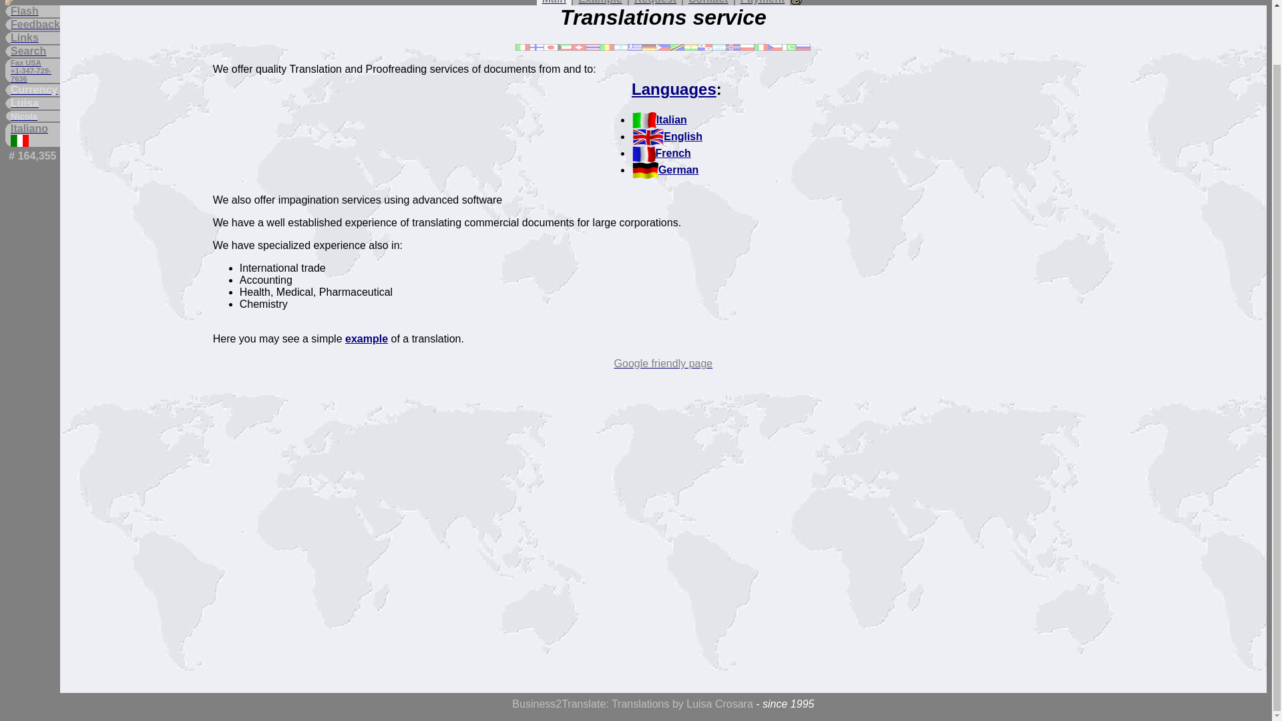 This screenshot has width=1282, height=721. Describe the element at coordinates (35, 116) in the screenshot. I see `Nicola` at that location.